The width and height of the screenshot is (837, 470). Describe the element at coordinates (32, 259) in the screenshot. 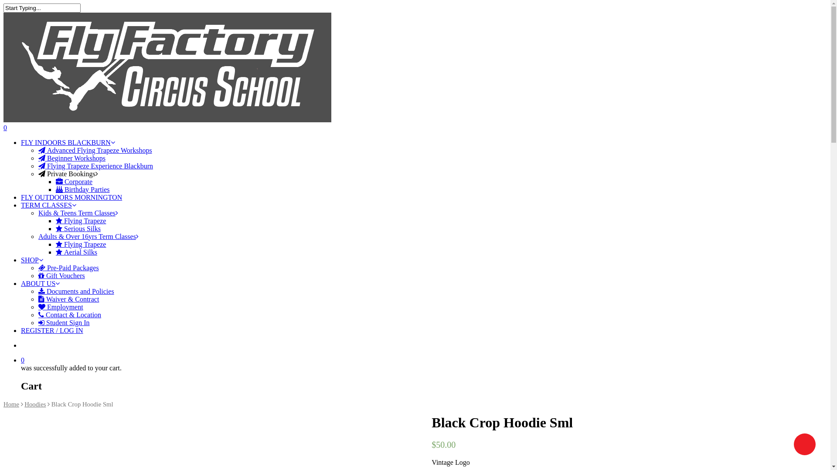

I see `SHOP` at that location.